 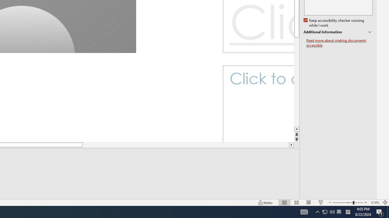 I want to click on Keep accessibility checker running while I work, so click(x=334, y=23).